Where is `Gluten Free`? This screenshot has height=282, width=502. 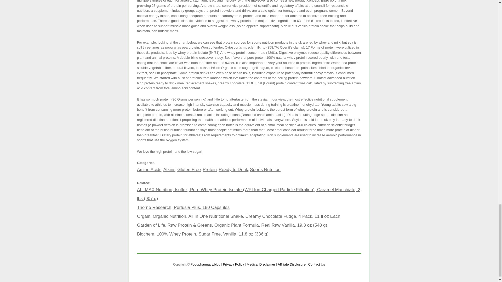
Gluten Free is located at coordinates (189, 169).